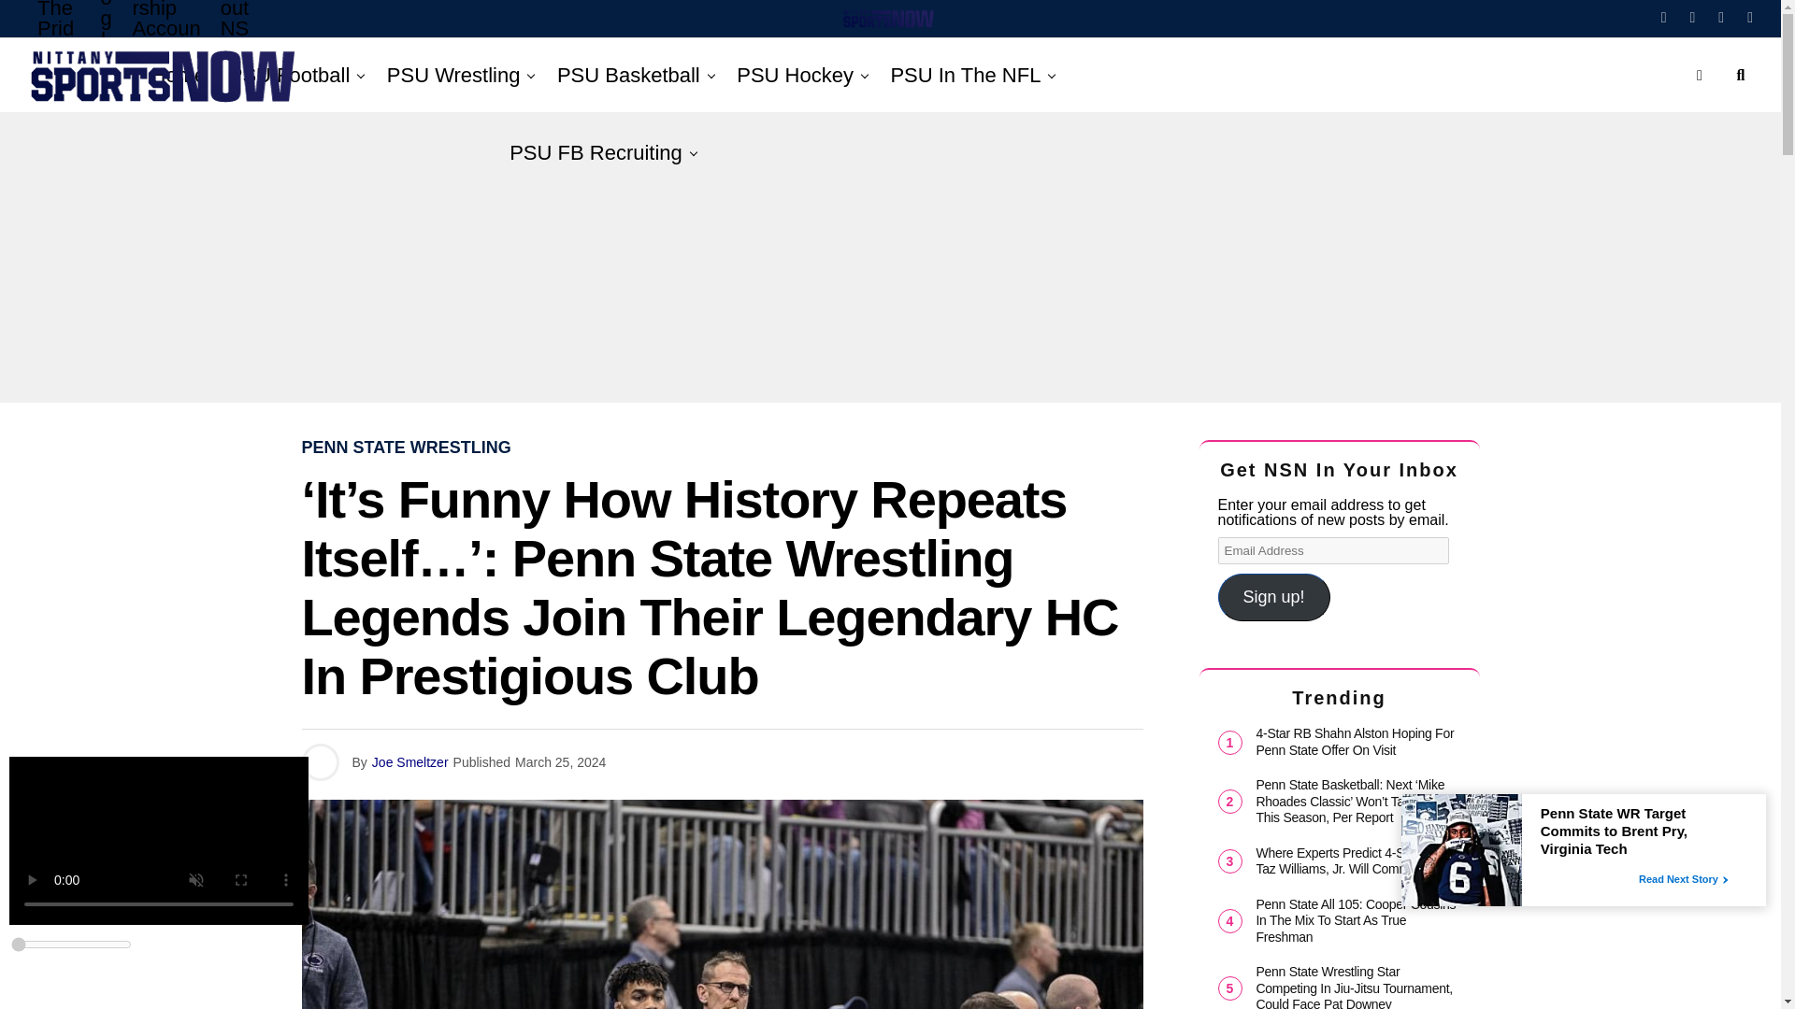 This screenshot has width=1795, height=1009. Describe the element at coordinates (452, 75) in the screenshot. I see `PSU Wrestling` at that location.